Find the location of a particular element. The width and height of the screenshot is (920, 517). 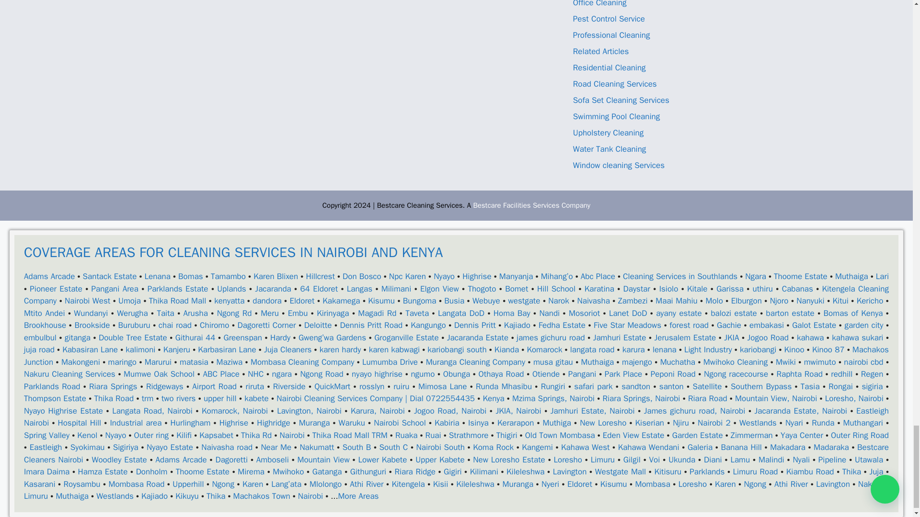

Hillcrest is located at coordinates (320, 276).